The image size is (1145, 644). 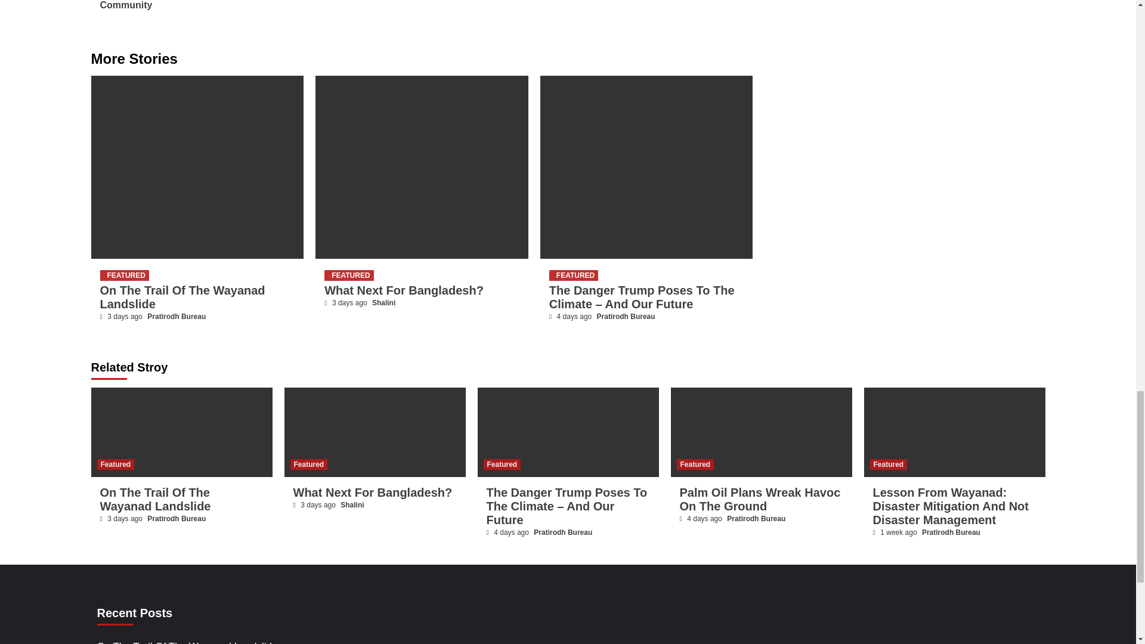 What do you see at coordinates (403, 290) in the screenshot?
I see `What Next For Bangladesh?` at bounding box center [403, 290].